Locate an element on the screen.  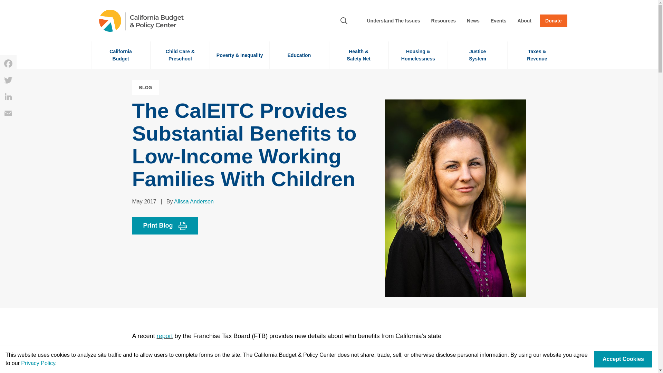
Events is located at coordinates (299, 55).